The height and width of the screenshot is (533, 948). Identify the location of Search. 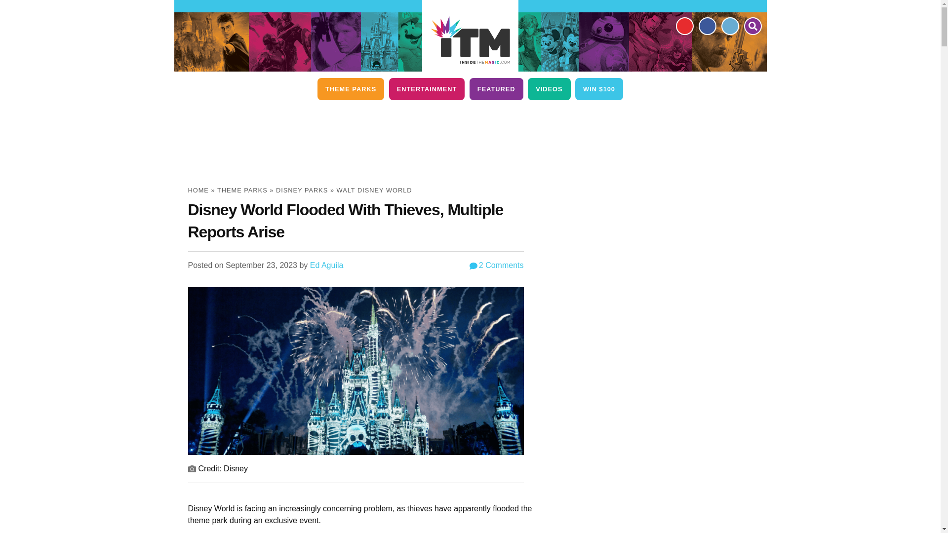
(752, 26).